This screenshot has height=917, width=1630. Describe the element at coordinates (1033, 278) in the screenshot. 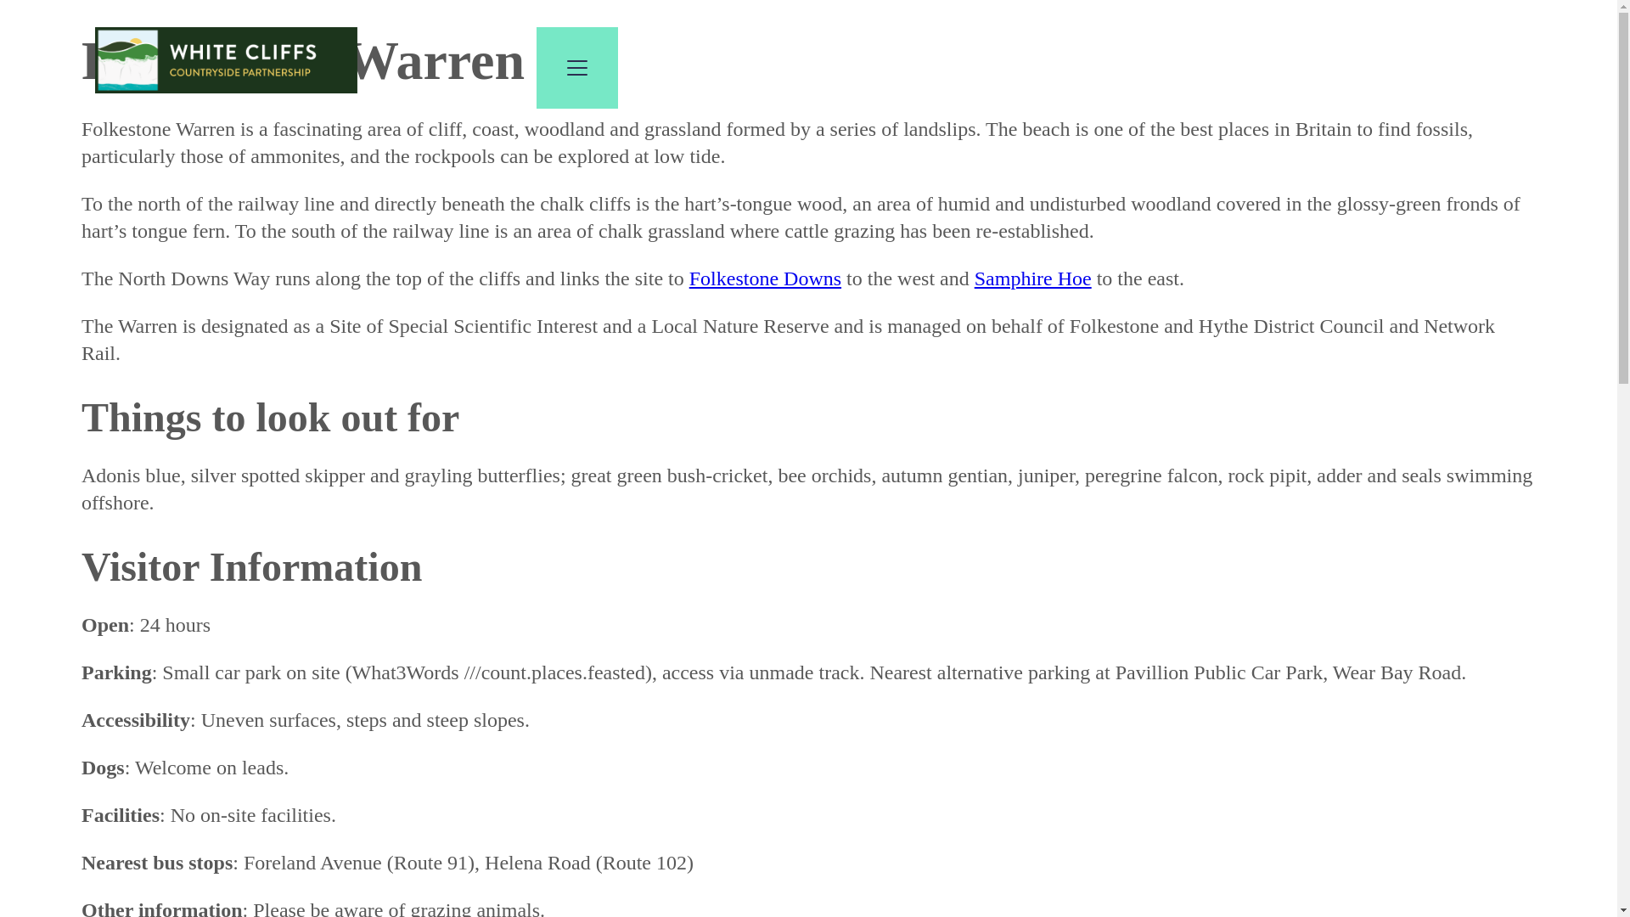

I see `samphire-hoe` at that location.